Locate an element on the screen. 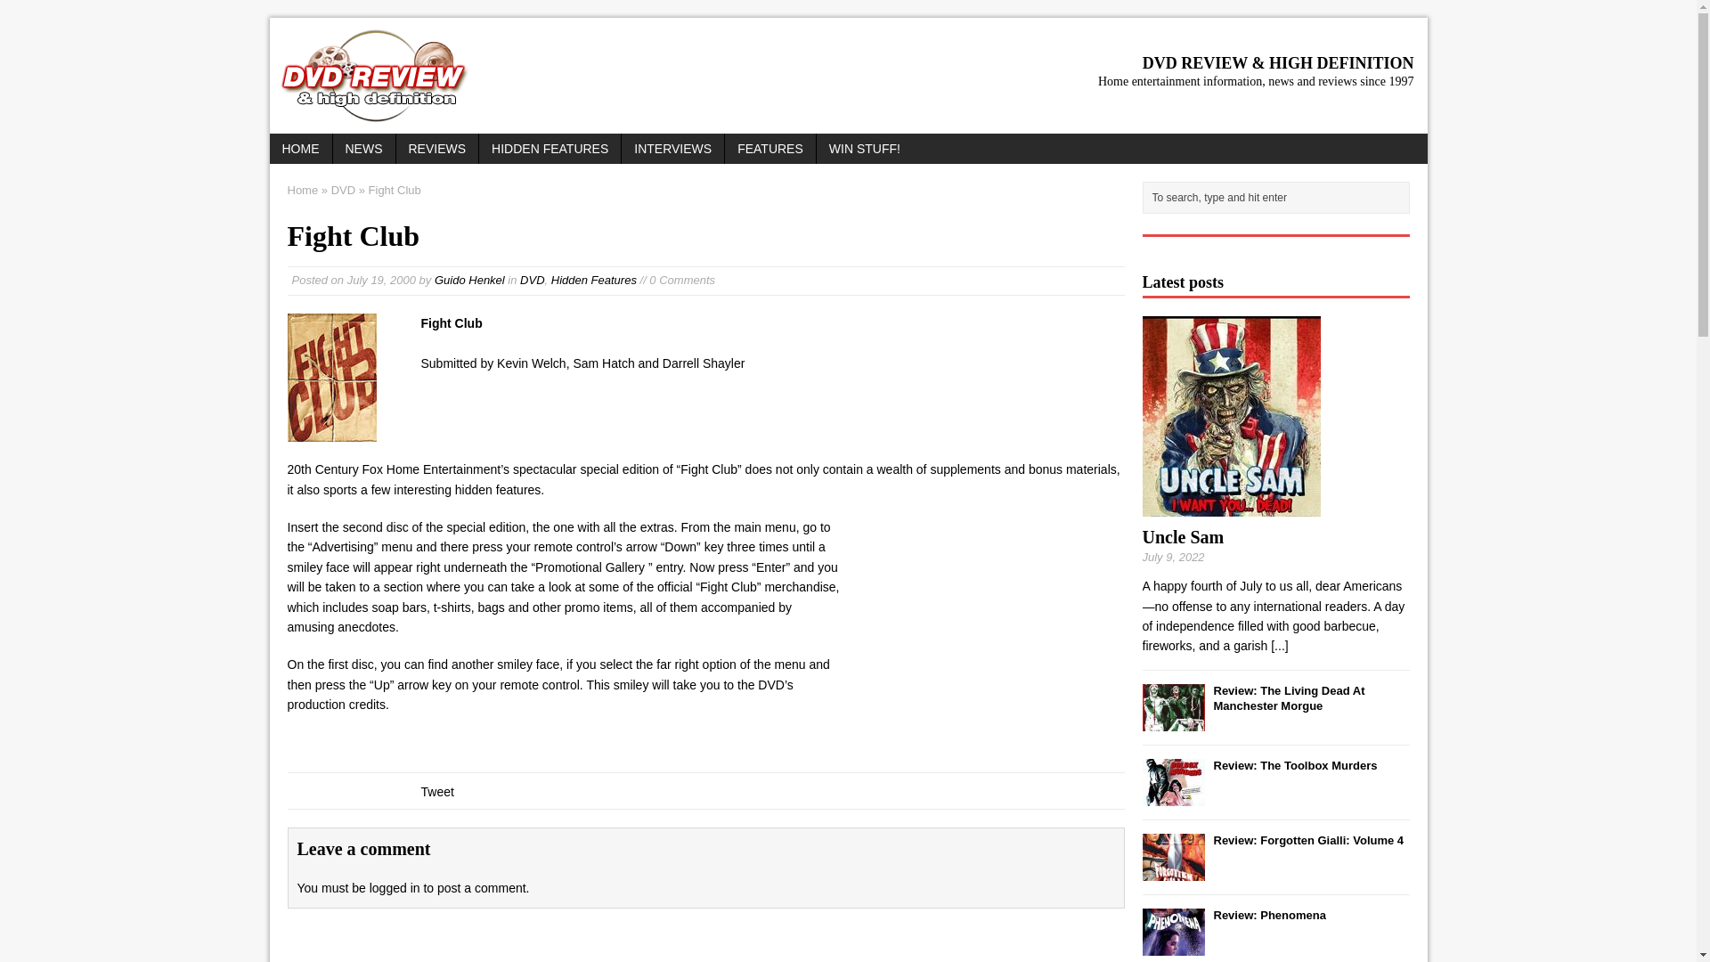  Phenomena is located at coordinates (1172, 946).